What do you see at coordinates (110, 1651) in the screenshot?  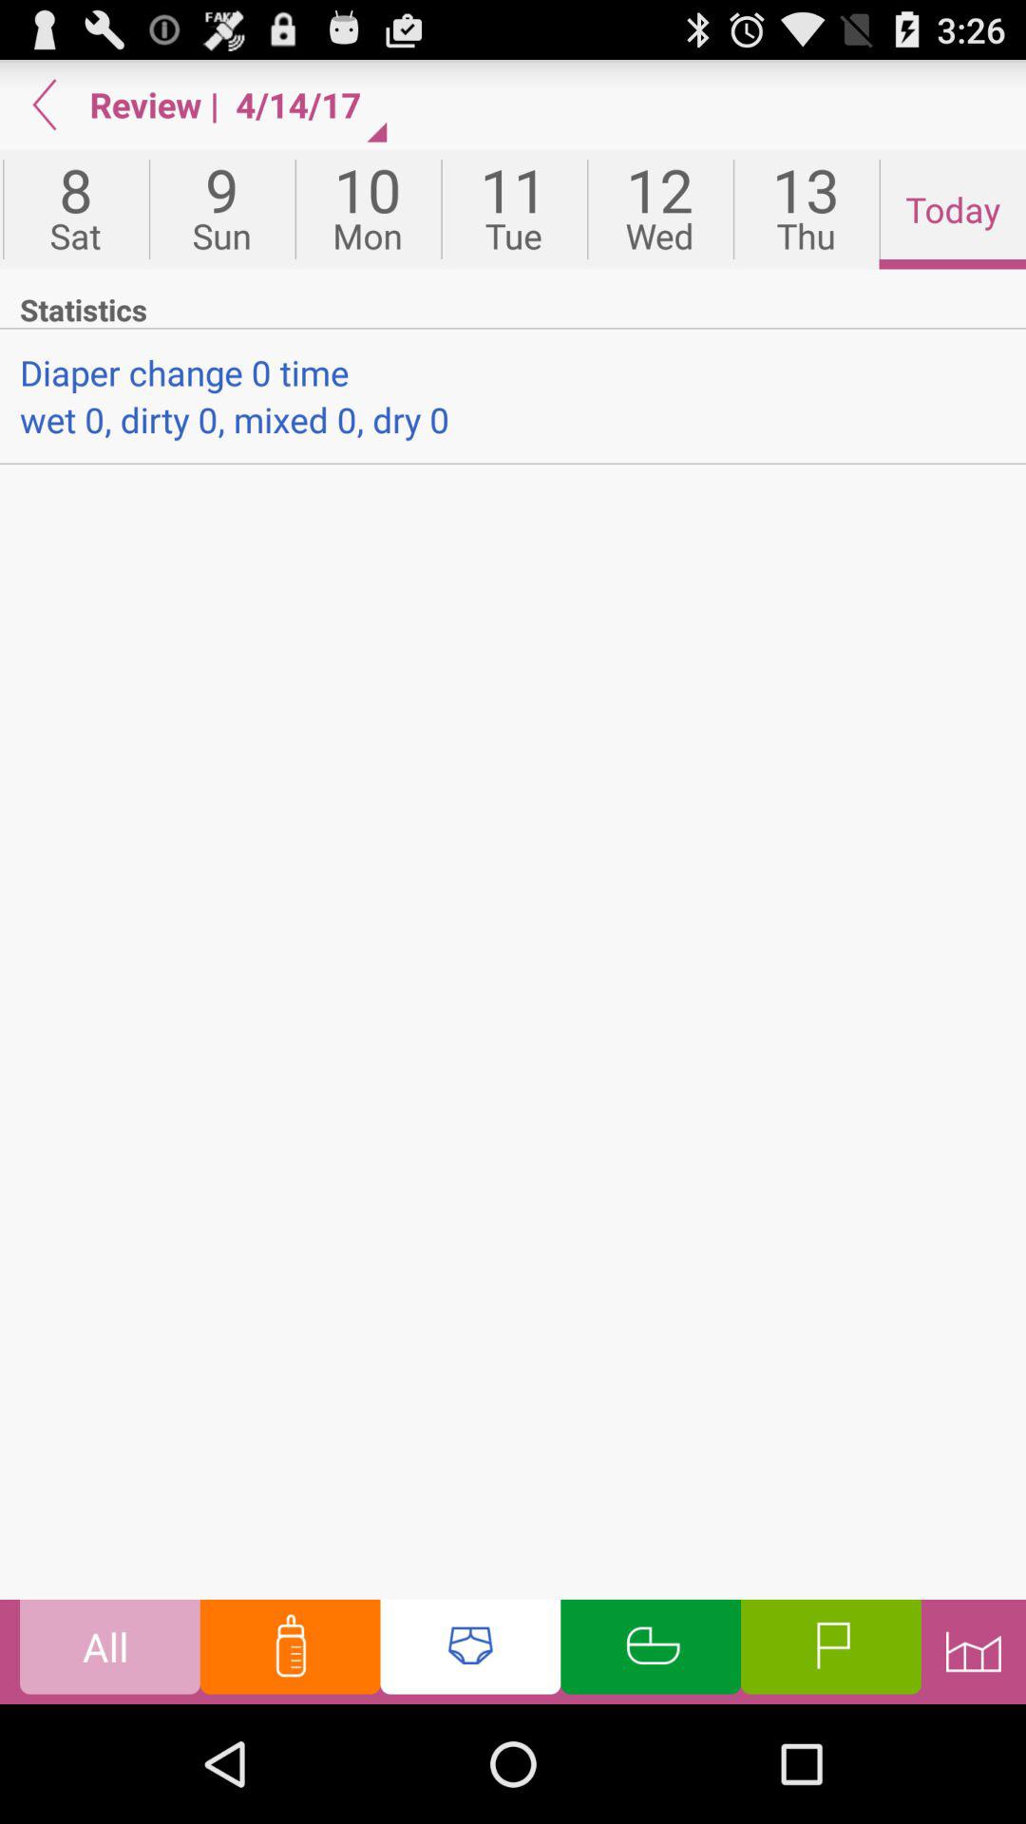 I see `click all button` at bounding box center [110, 1651].